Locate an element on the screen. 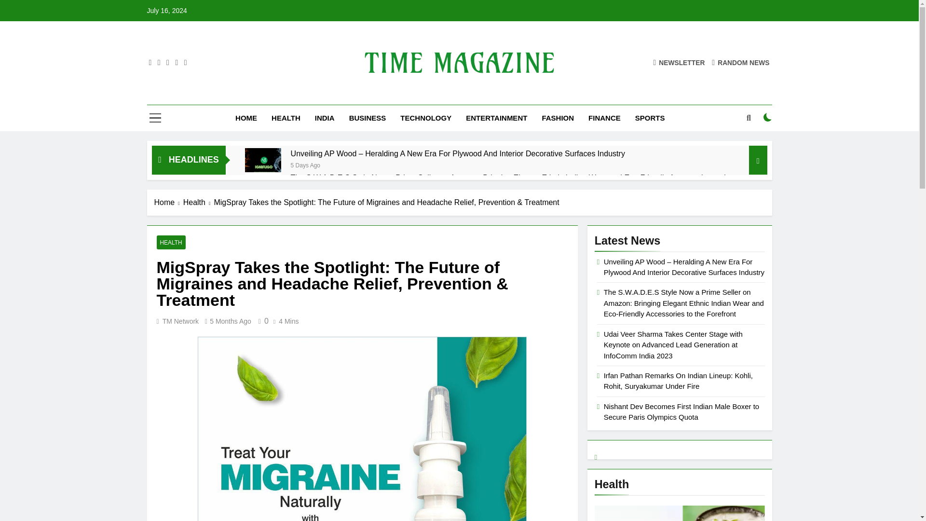 The height and width of the screenshot is (521, 926). HEALTH is located at coordinates (286, 118).